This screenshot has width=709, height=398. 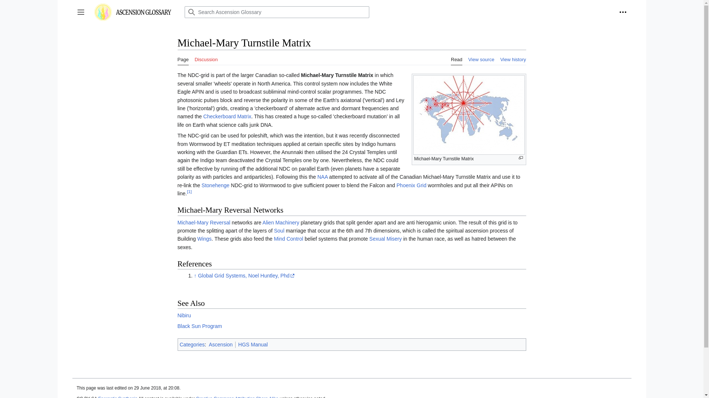 I want to click on Wings, so click(x=204, y=239).